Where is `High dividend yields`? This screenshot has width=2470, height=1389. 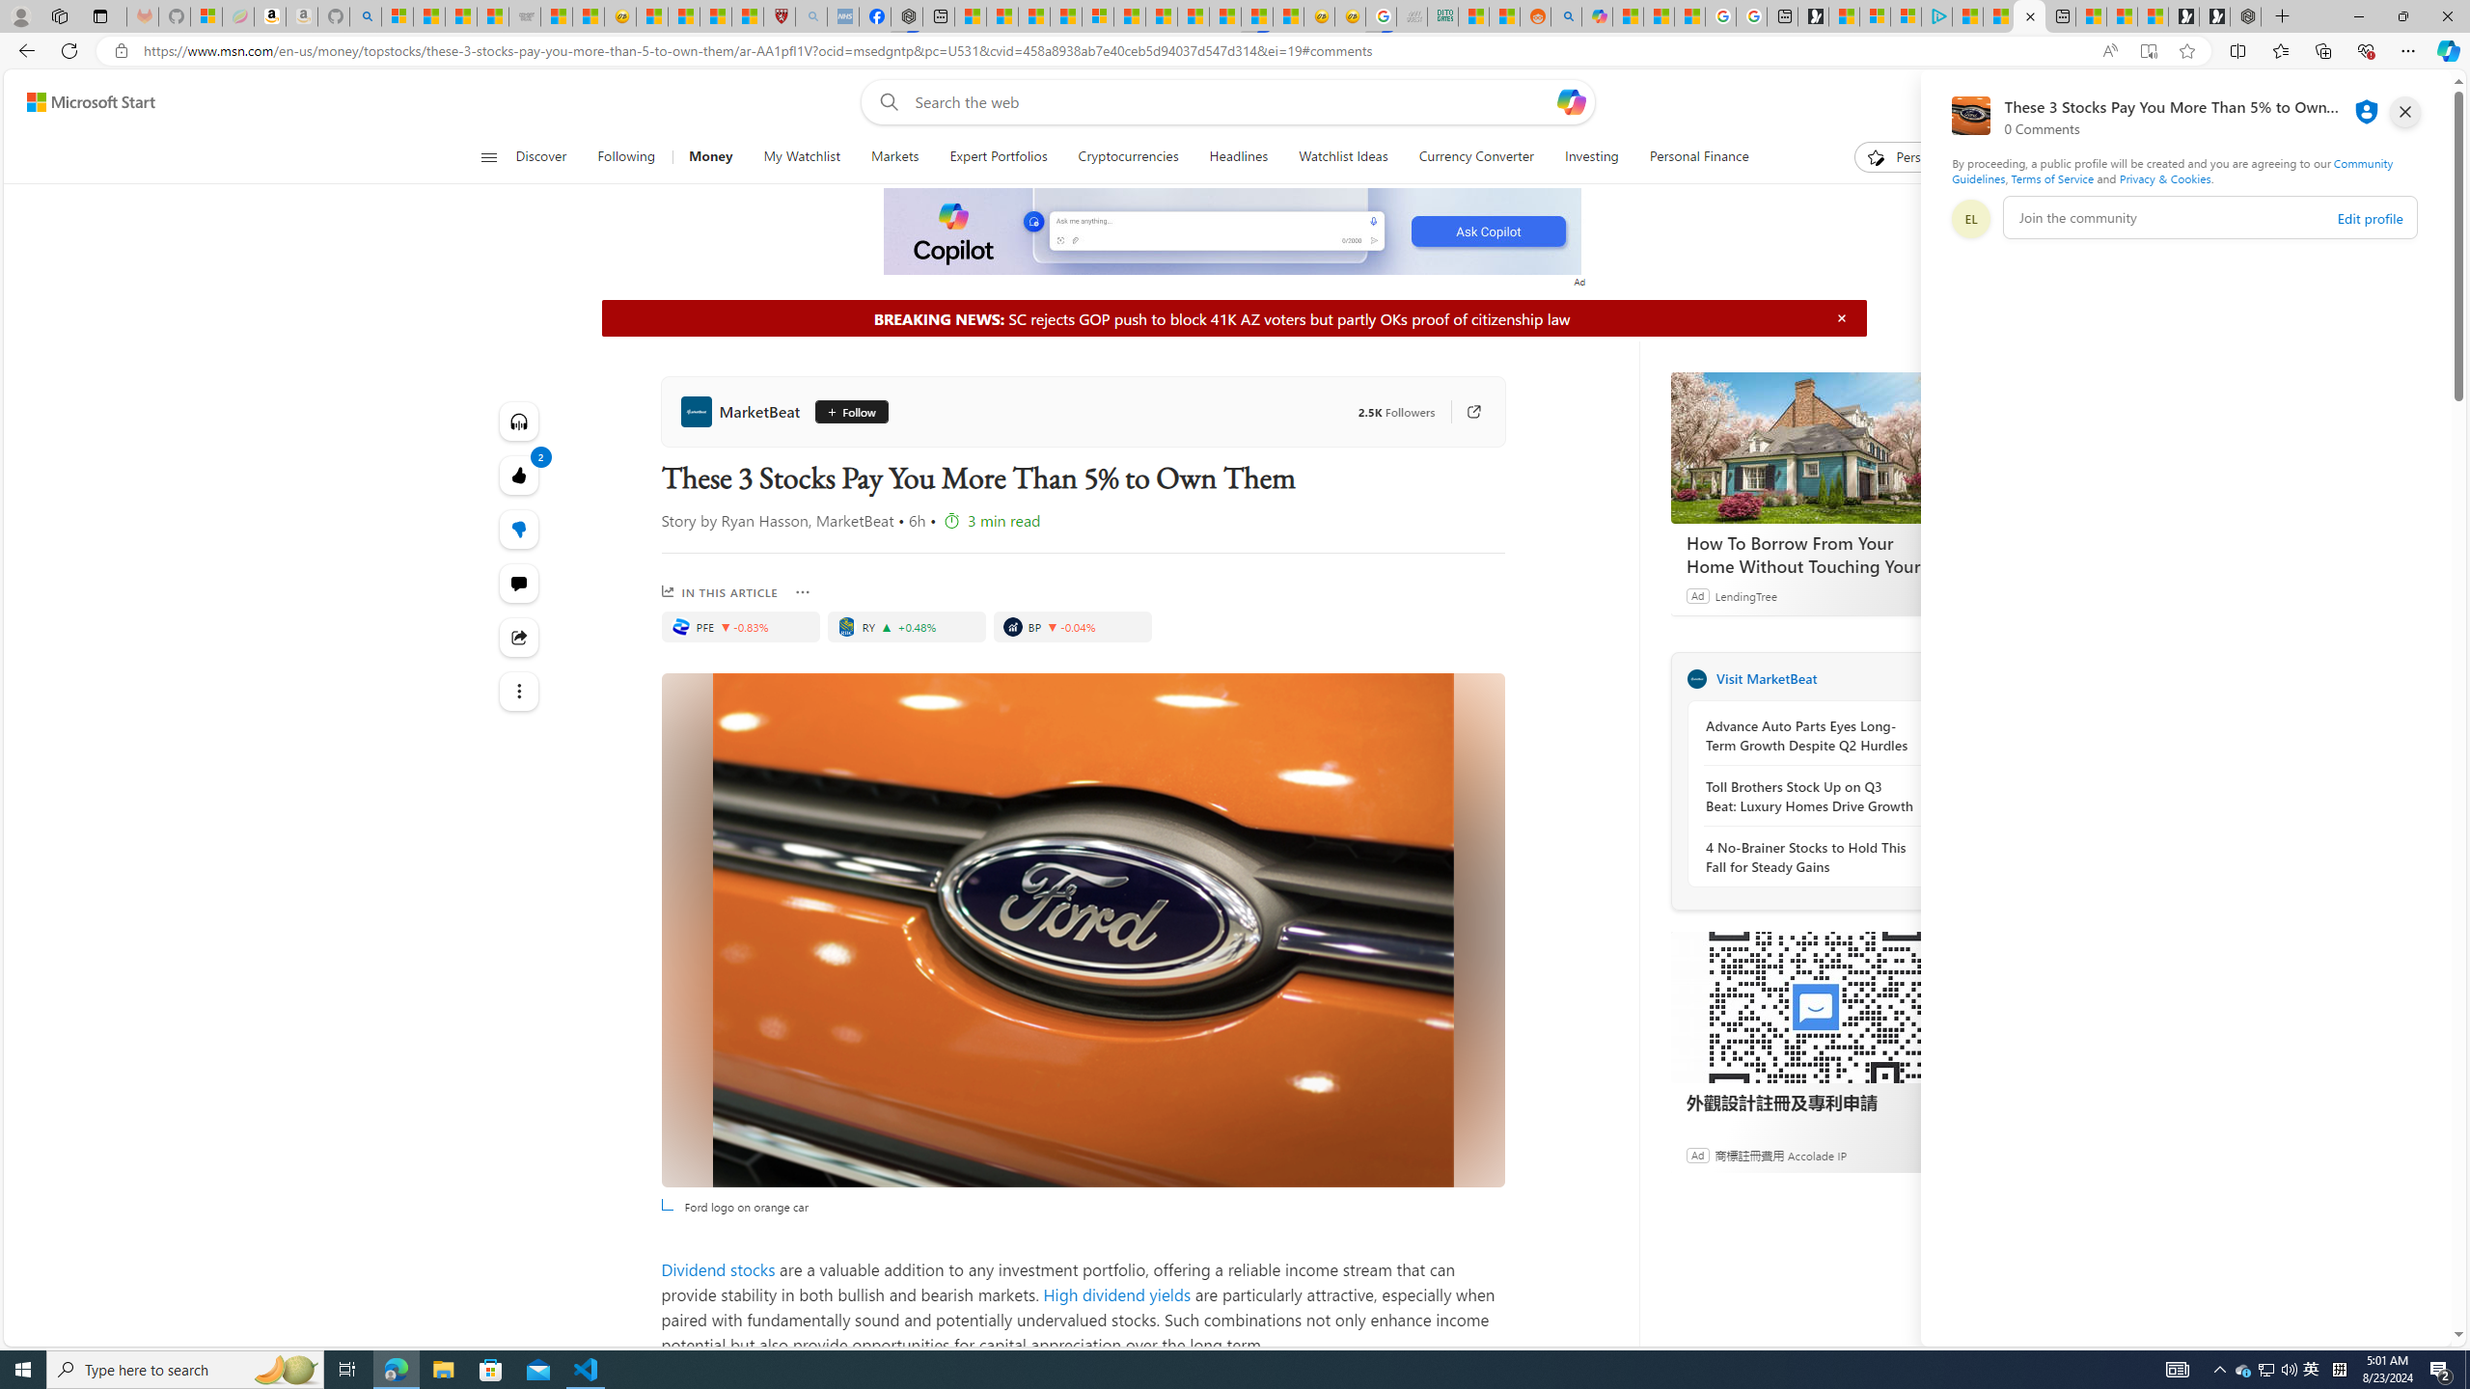
High dividend yields is located at coordinates (1115, 1294).